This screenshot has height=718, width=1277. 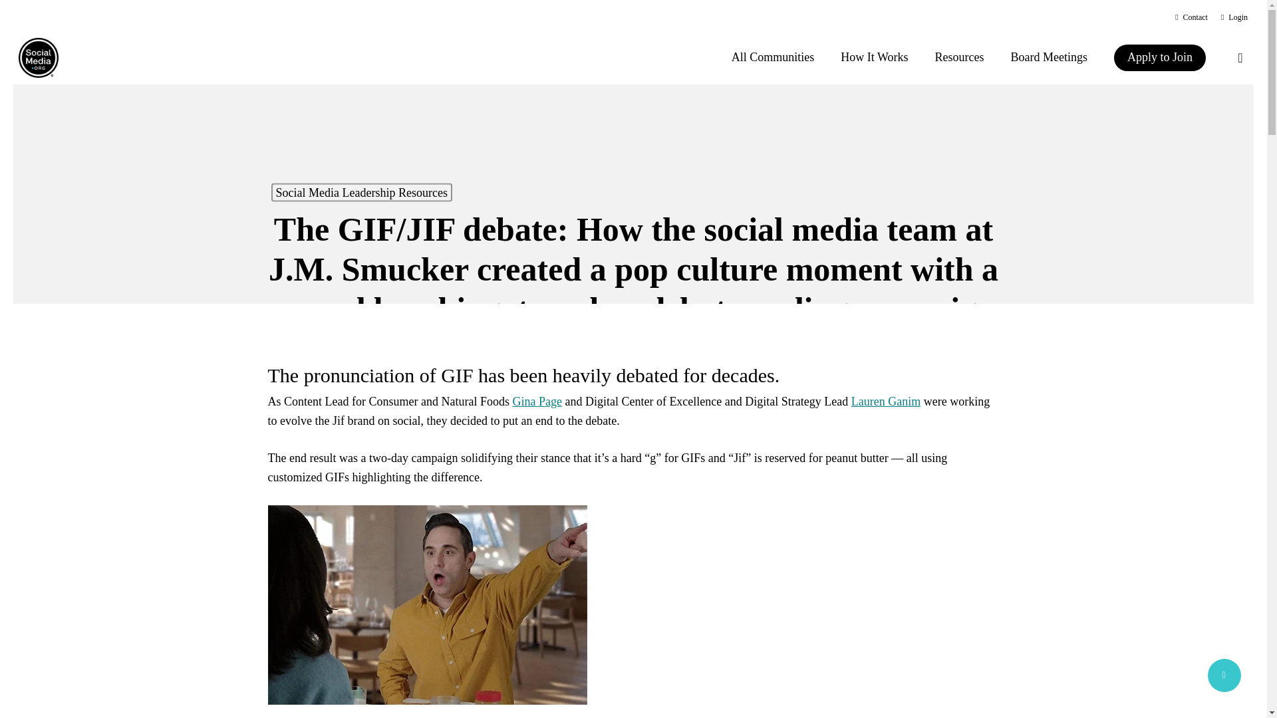 I want to click on How It Works, so click(x=874, y=57).